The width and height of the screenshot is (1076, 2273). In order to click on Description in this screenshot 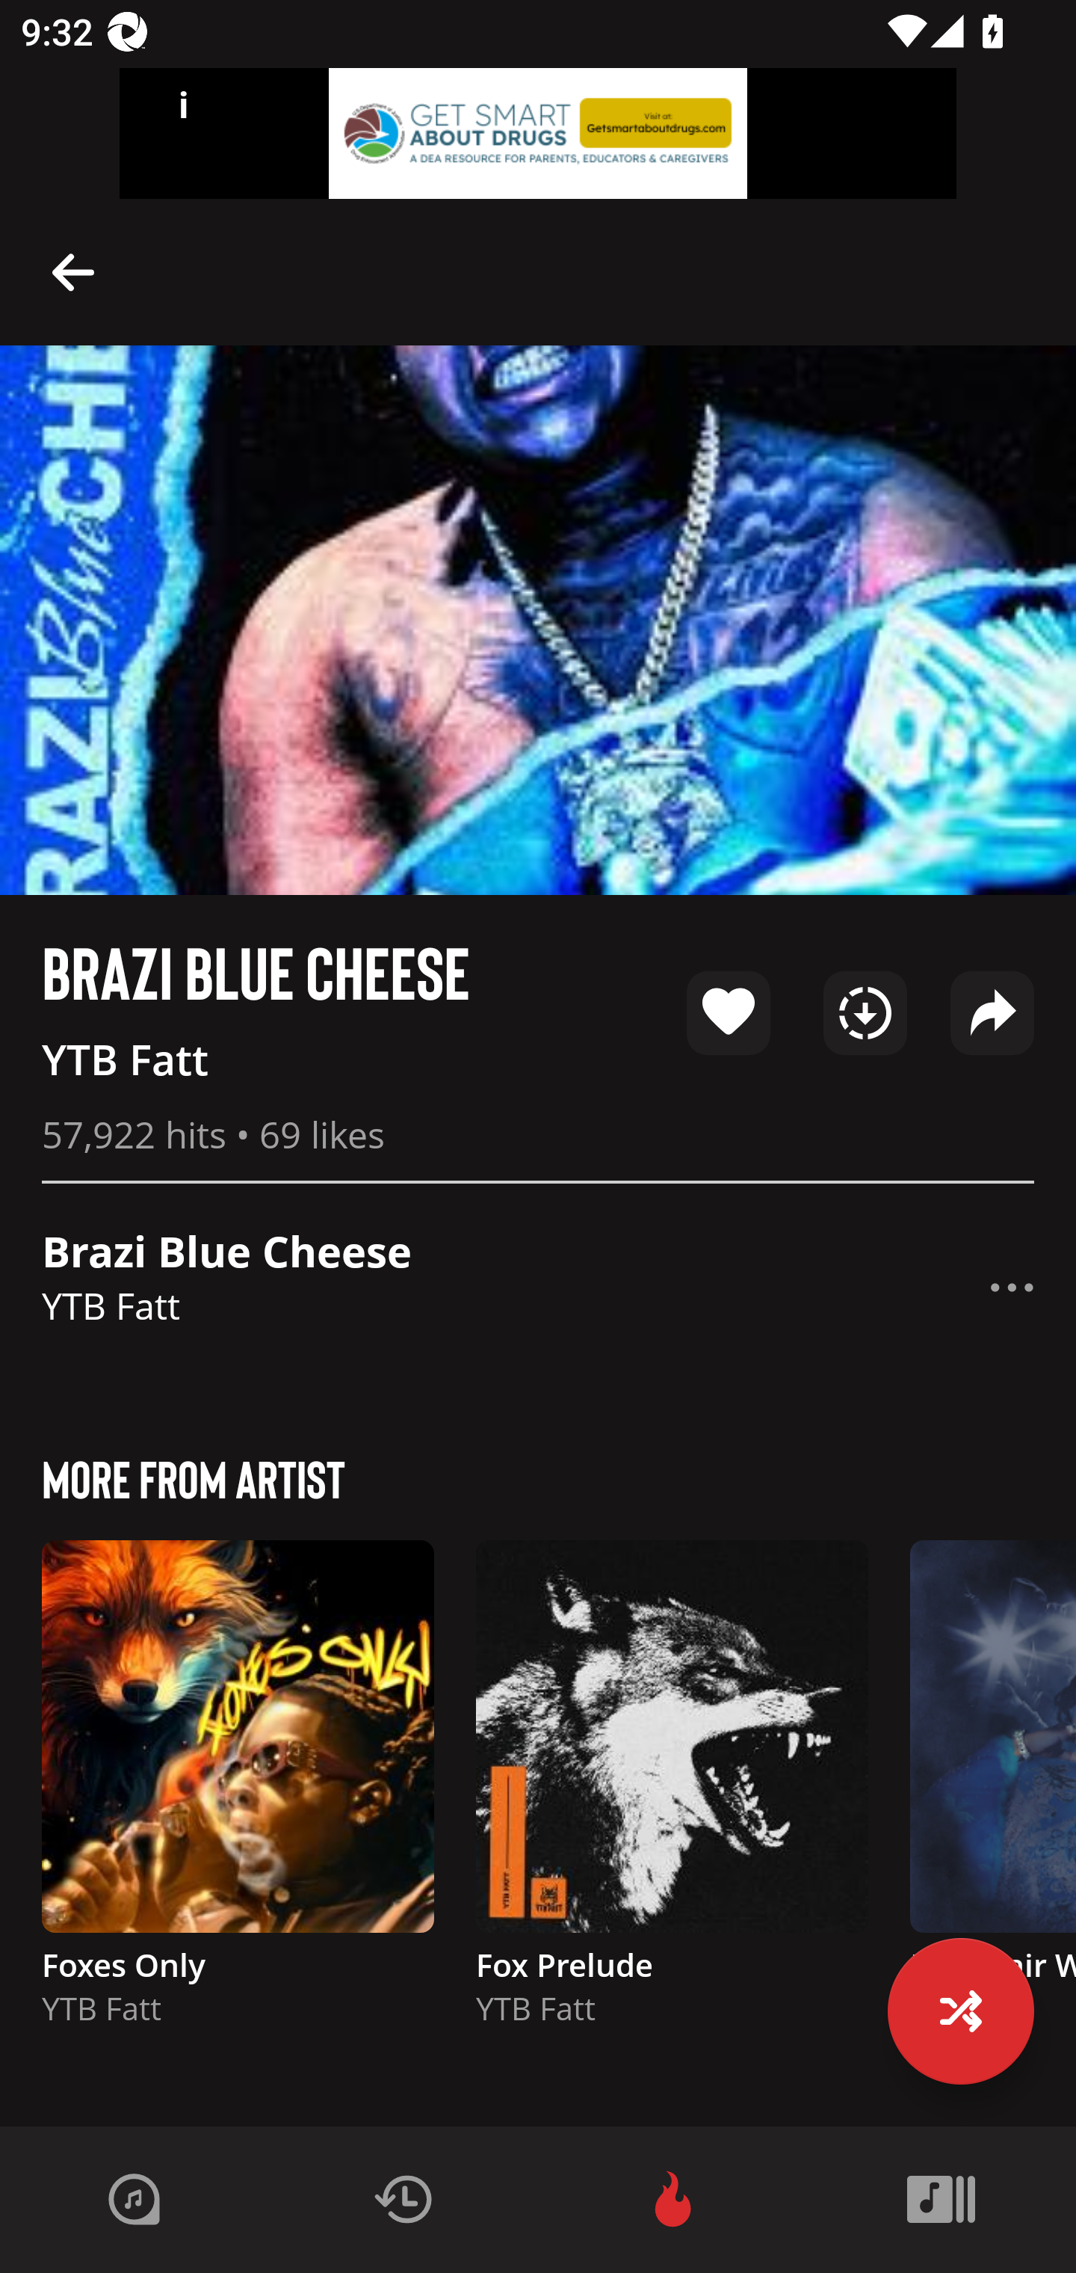, I will do `click(73, 271)`.